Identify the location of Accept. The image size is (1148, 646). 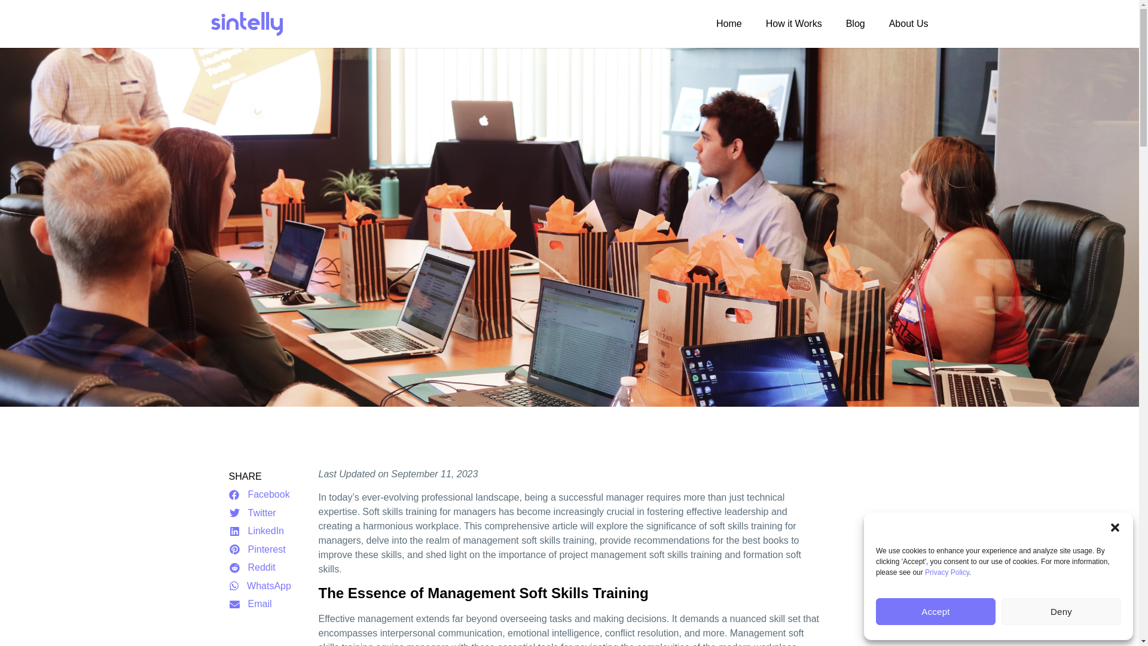
(935, 611).